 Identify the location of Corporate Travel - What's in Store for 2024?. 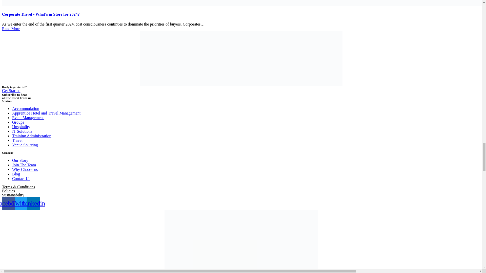
(40, 14).